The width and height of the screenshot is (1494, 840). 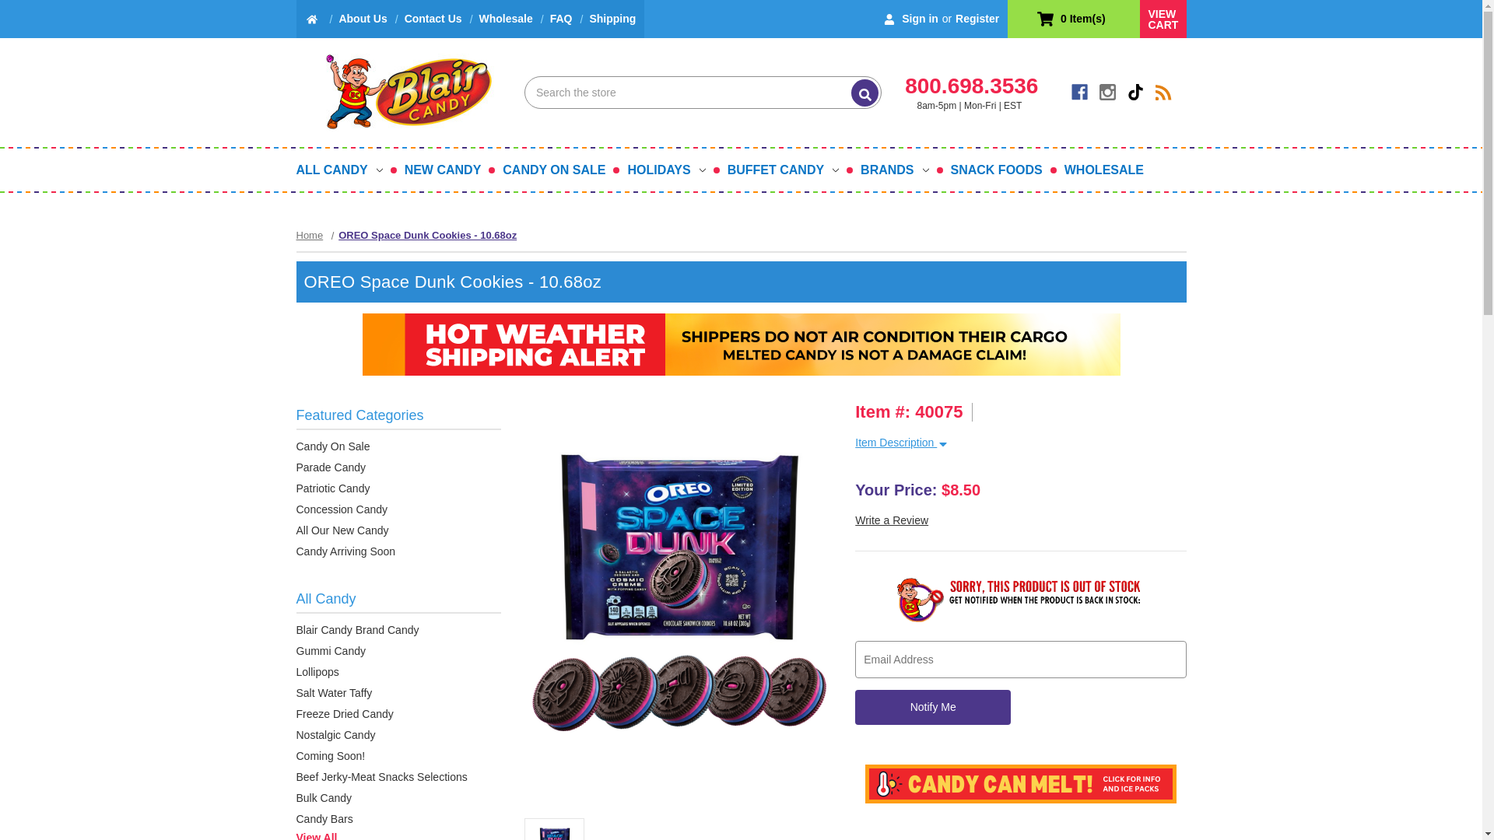 What do you see at coordinates (560, 19) in the screenshot?
I see `FAQ` at bounding box center [560, 19].